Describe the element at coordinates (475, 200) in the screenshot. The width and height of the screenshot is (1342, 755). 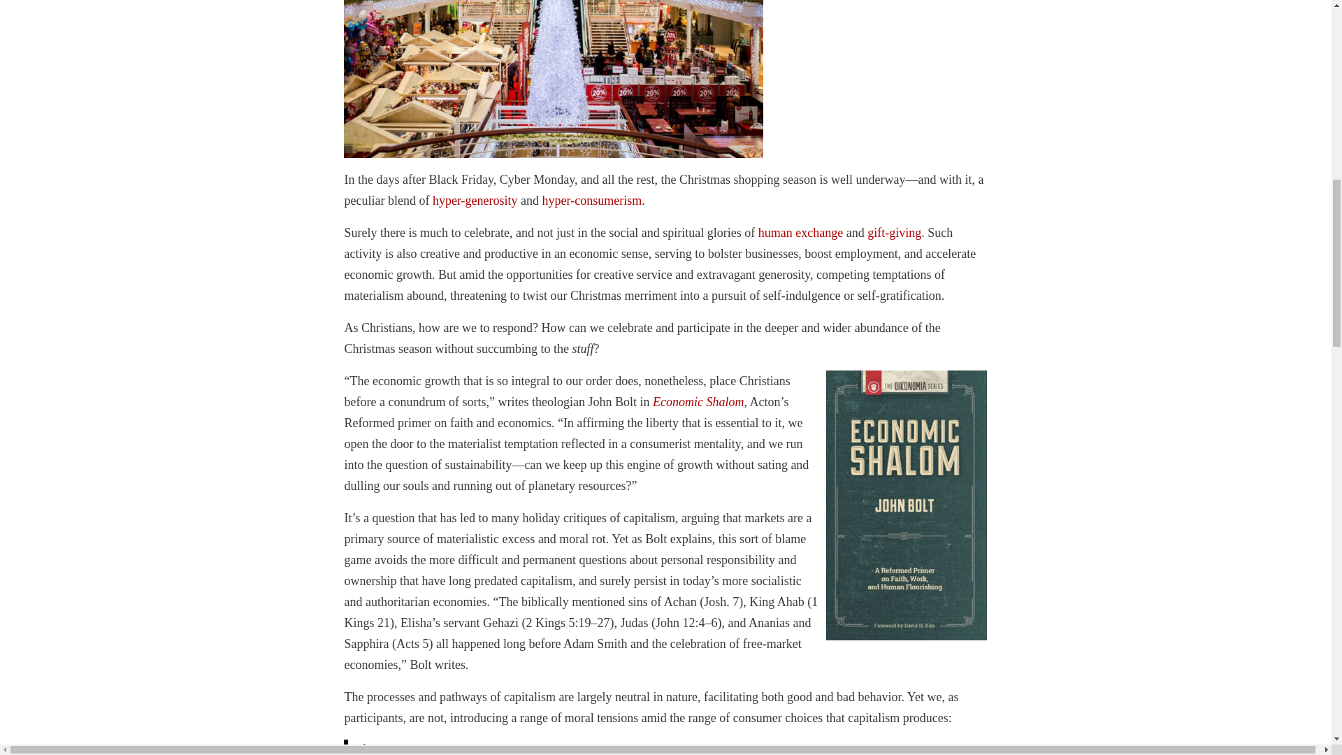
I see `hyper-generosity` at that location.